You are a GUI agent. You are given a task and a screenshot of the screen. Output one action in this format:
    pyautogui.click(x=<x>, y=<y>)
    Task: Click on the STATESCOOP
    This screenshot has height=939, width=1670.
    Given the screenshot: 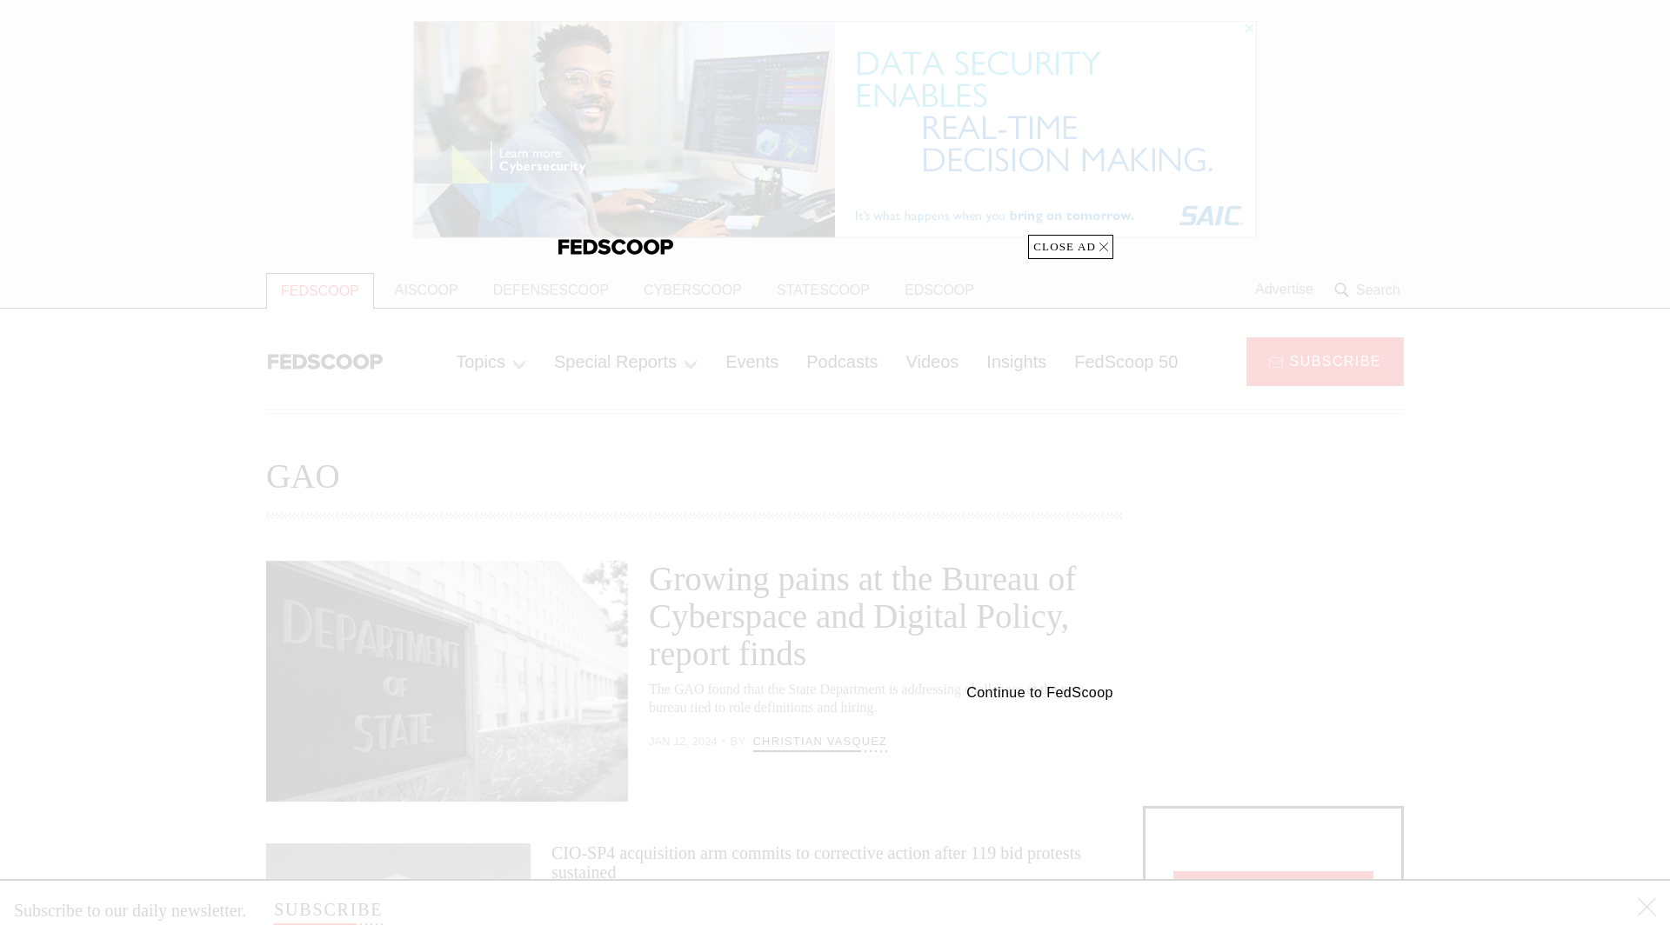 What is the action you would take?
    pyautogui.click(x=823, y=290)
    